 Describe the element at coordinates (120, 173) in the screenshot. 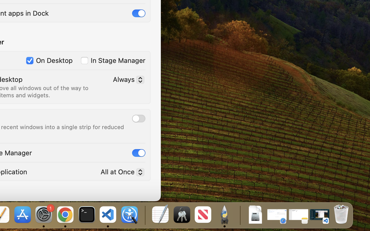

I see `All at Once` at that location.